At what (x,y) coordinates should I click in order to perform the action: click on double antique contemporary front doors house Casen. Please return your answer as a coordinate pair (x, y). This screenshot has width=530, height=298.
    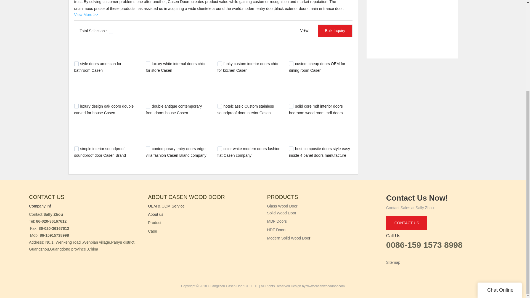
    Looking at the image, I should click on (174, 109).